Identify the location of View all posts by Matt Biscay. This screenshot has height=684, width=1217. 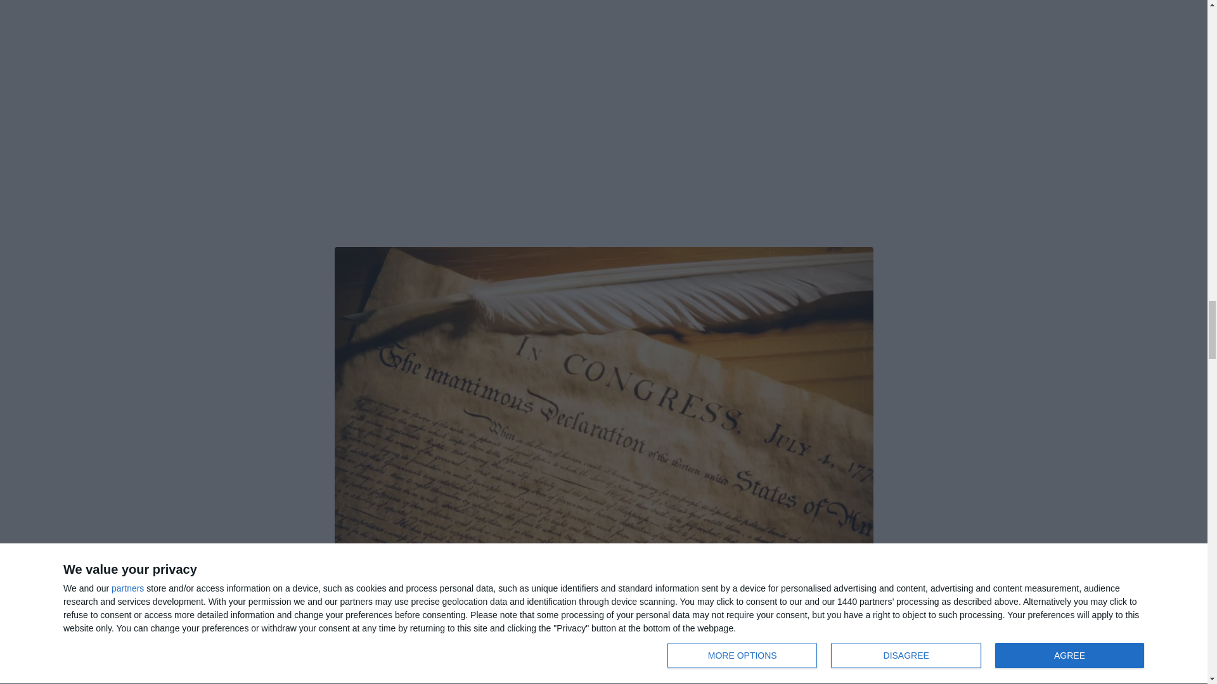
(431, 669).